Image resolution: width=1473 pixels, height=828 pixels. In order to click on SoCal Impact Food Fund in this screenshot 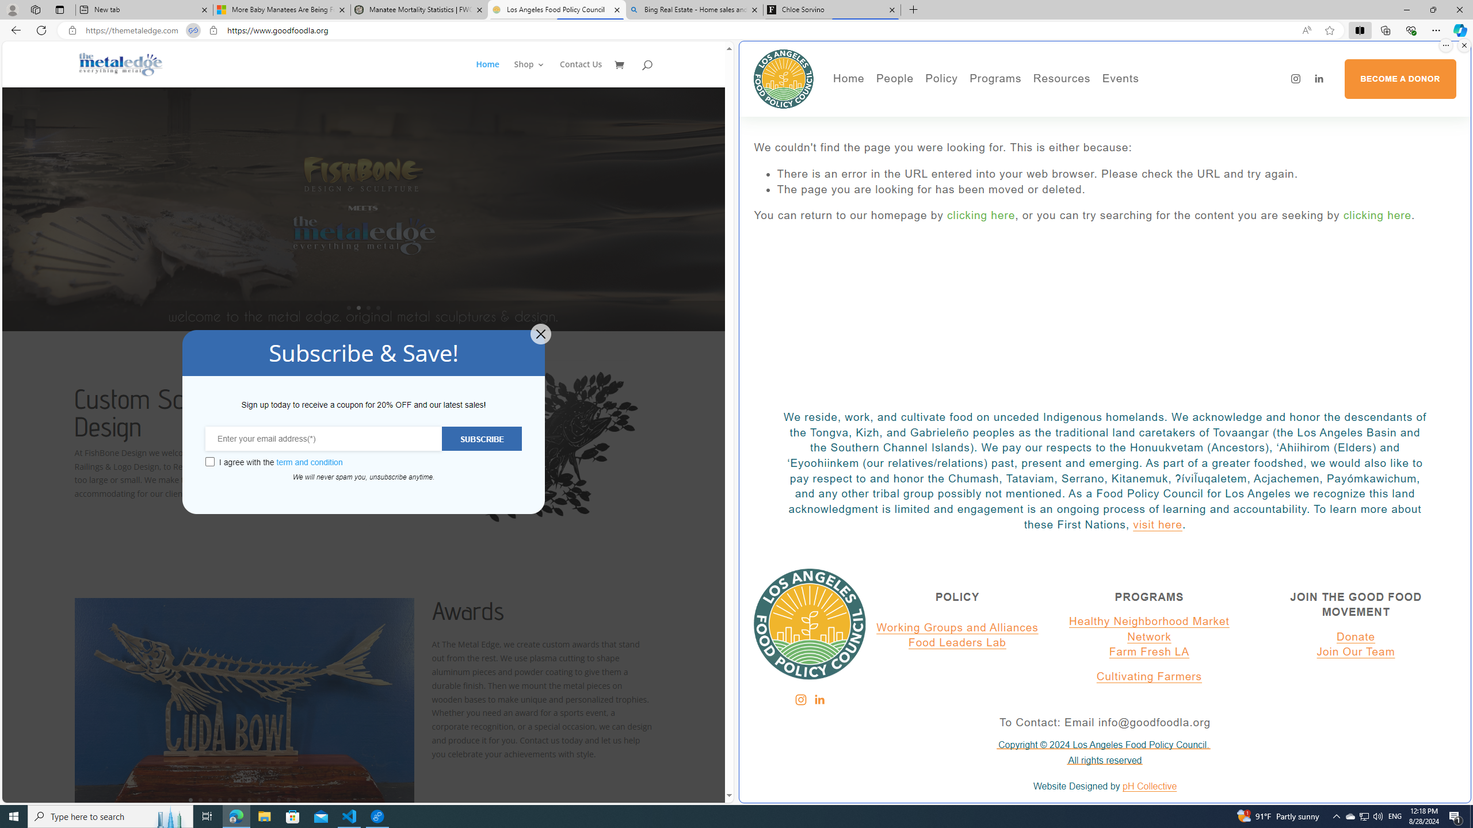, I will do `click(1107, 118)`.